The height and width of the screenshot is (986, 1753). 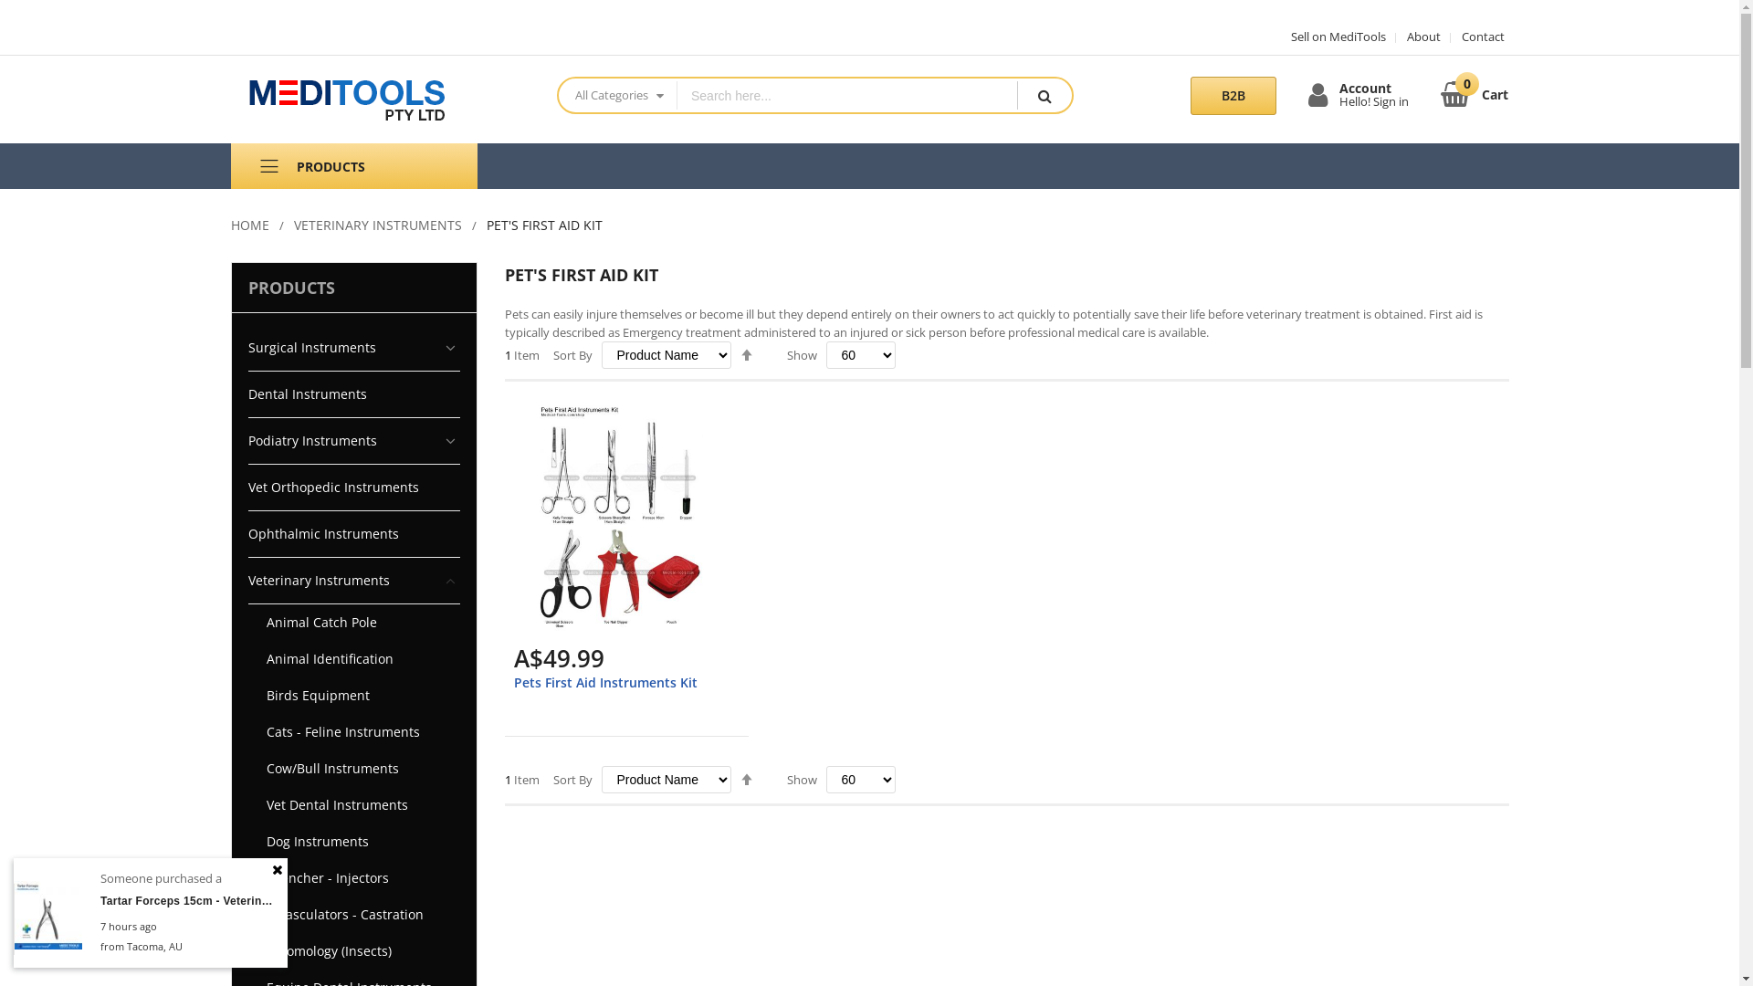 What do you see at coordinates (354, 951) in the screenshot?
I see `Entomology (Insects)` at bounding box center [354, 951].